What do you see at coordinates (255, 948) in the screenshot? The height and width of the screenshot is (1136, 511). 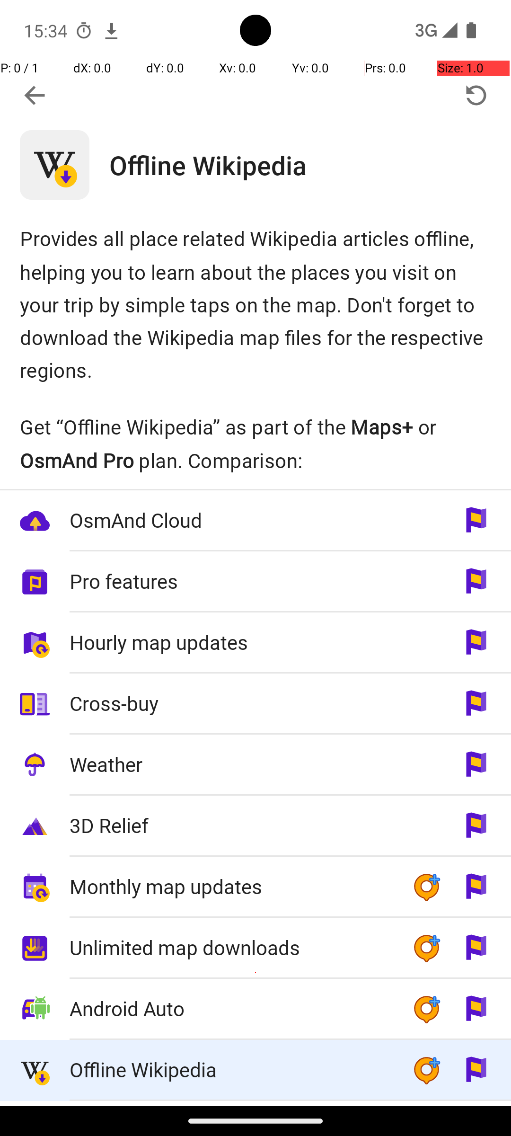 I see `Unlimited map downloads available as part of the OsmAnd+ or OsmAnd Pro plan` at bounding box center [255, 948].